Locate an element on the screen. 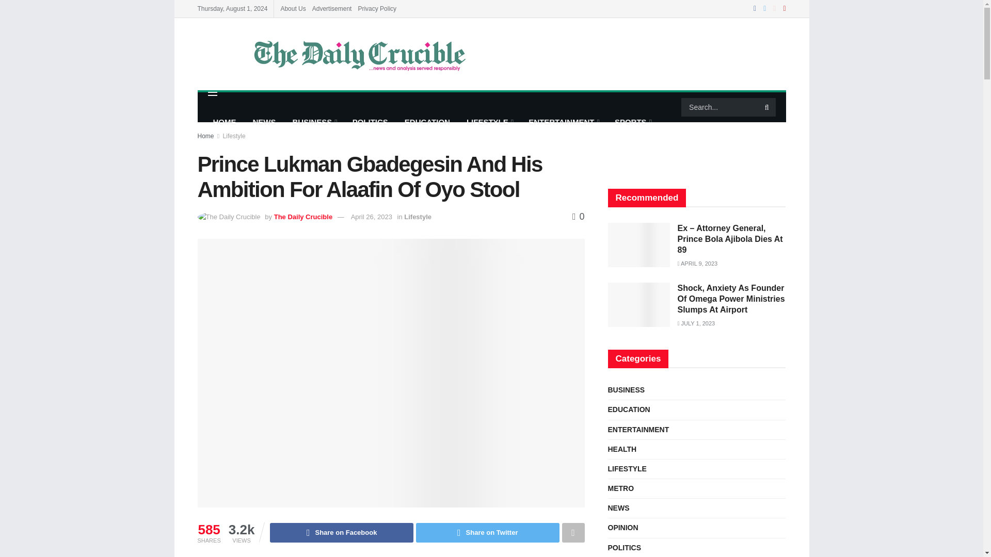 Image resolution: width=991 pixels, height=557 pixels. HOME is located at coordinates (224, 122).